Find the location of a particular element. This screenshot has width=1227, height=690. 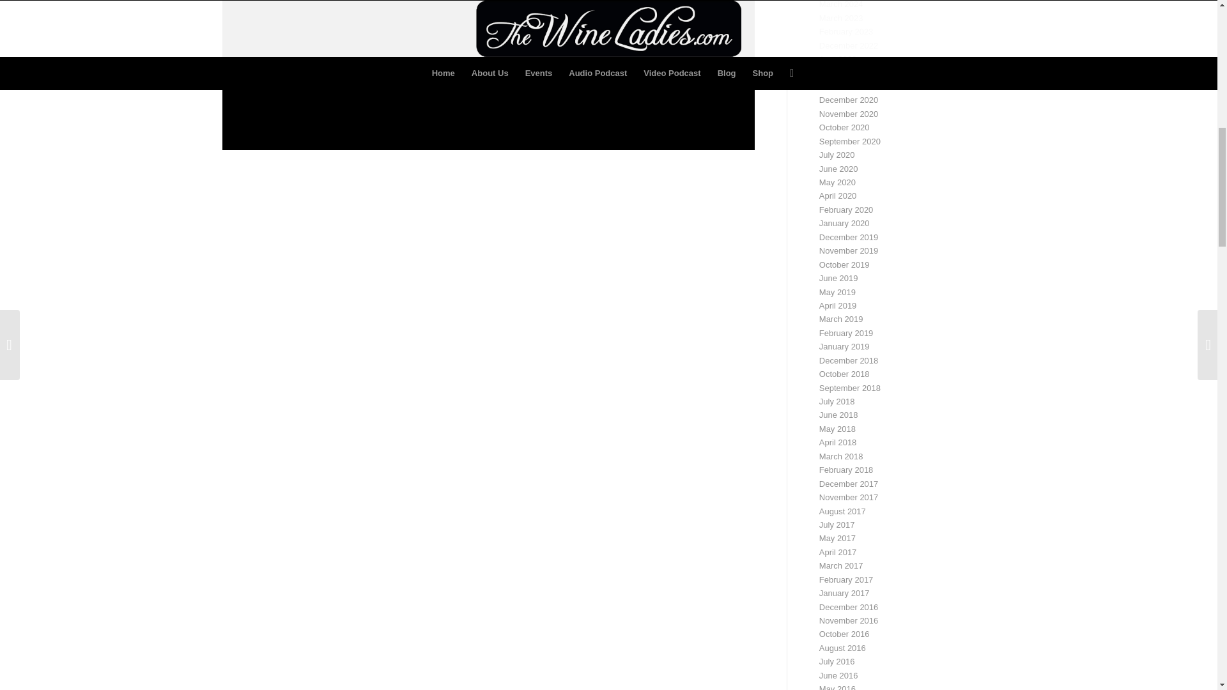

March 2022 is located at coordinates (841, 73).